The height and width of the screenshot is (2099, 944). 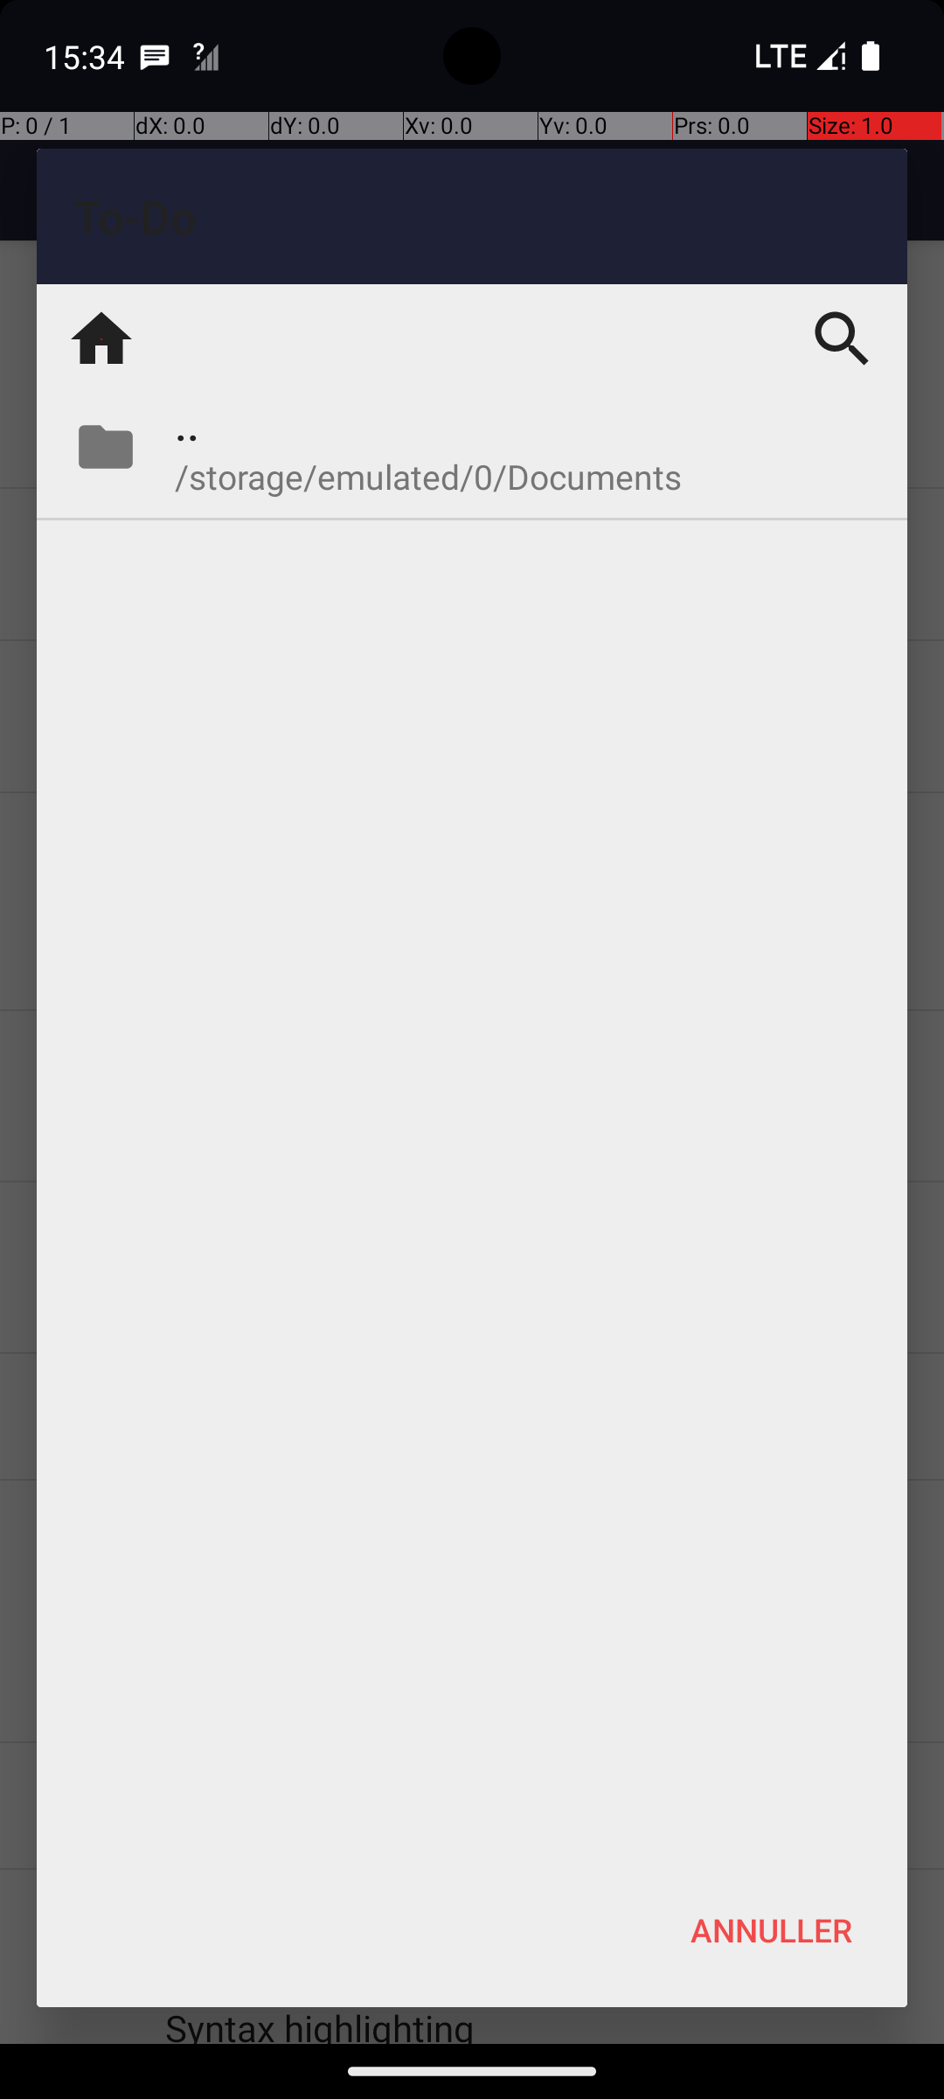 I want to click on ANNULLER, so click(x=771, y=1929).